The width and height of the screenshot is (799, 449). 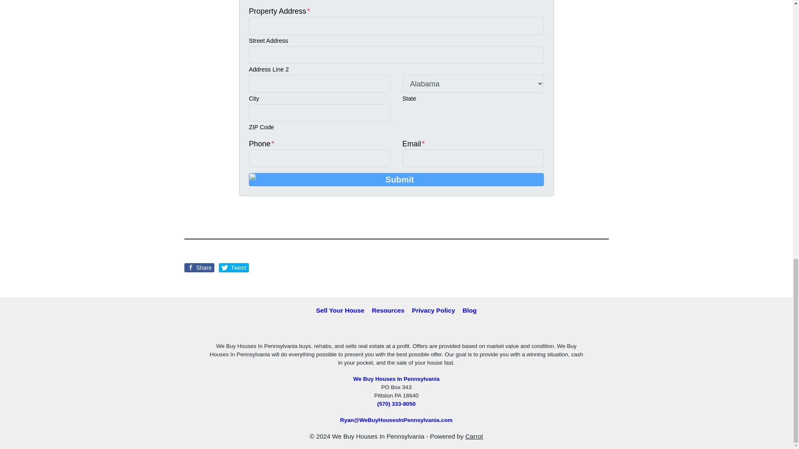 I want to click on Privacy Policy, so click(x=434, y=311).